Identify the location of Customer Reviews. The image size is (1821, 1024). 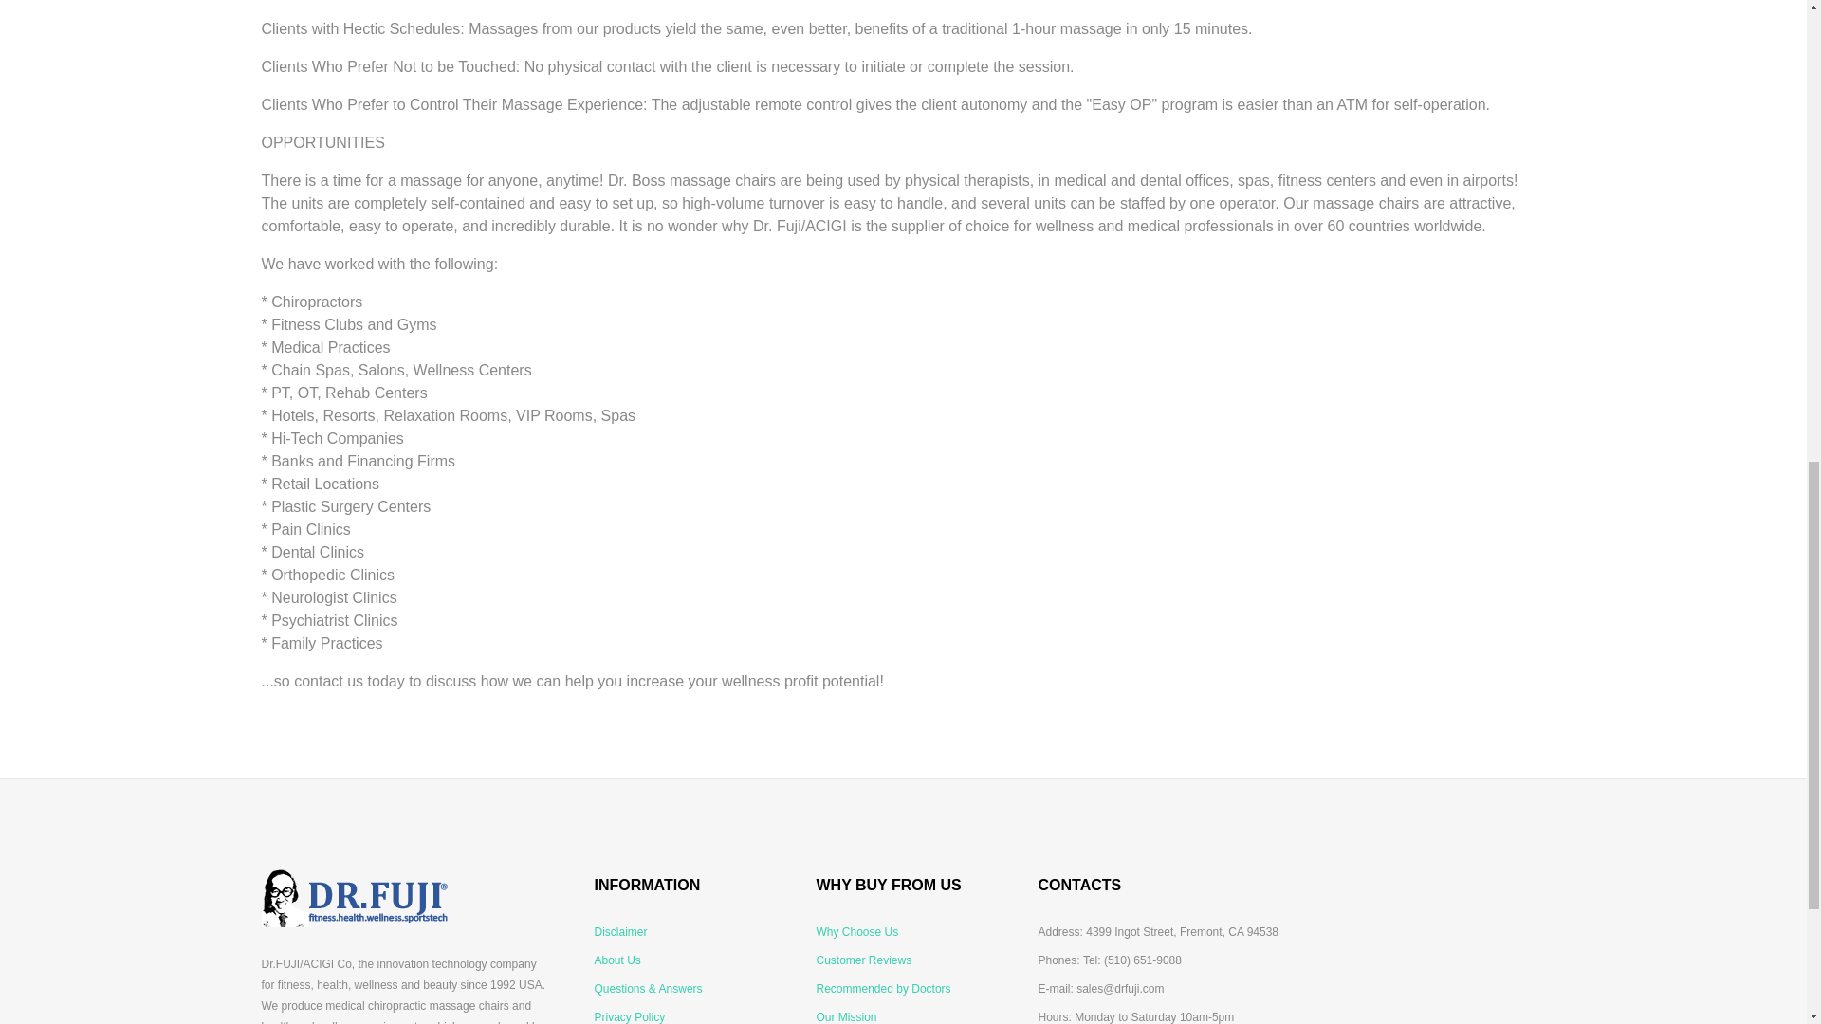
(863, 960).